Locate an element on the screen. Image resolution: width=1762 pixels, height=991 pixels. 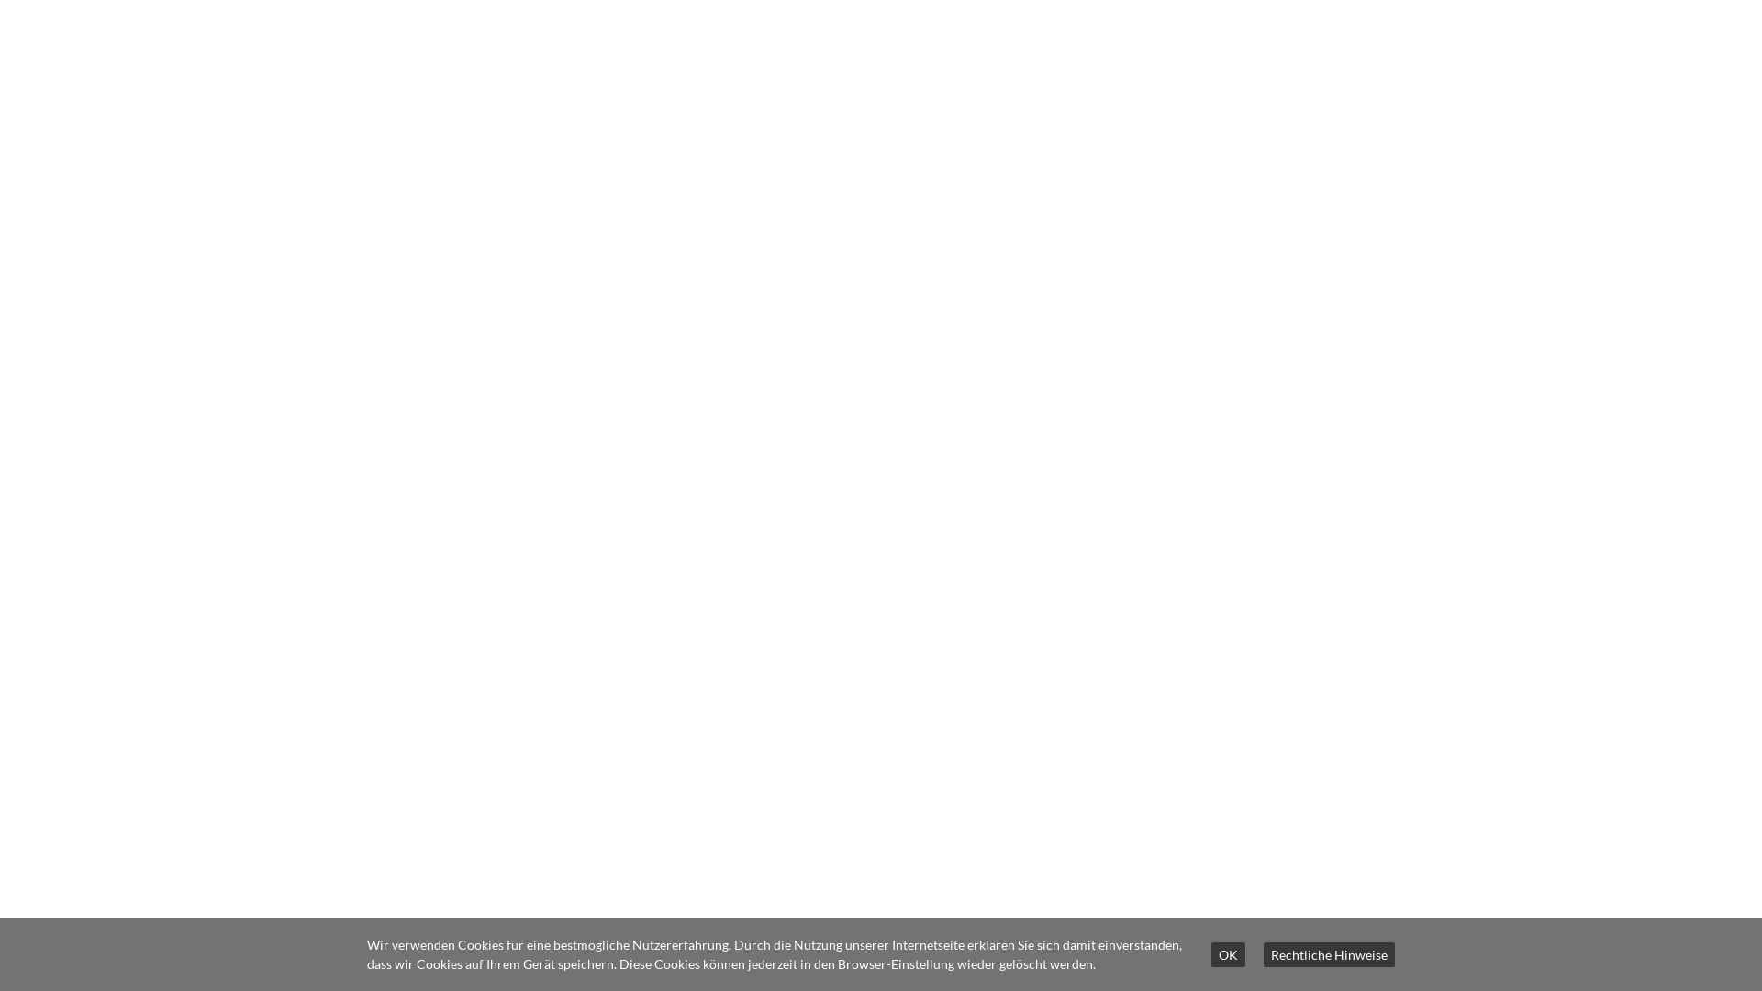
Trendtour is located at coordinates (390, 833).